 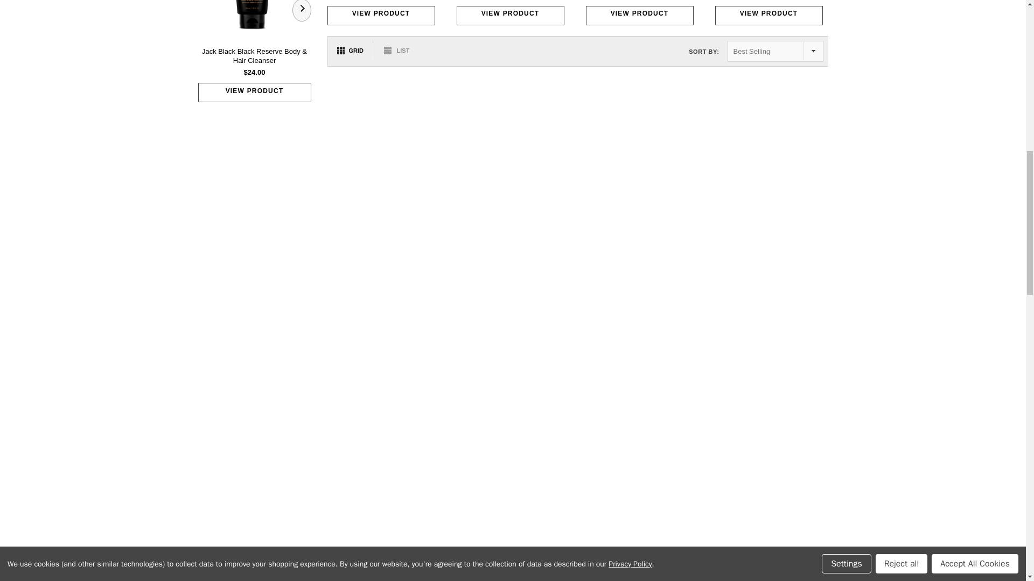 I want to click on La Roche Posay Mela B3 Dark Spot Serum, so click(x=491, y=15).